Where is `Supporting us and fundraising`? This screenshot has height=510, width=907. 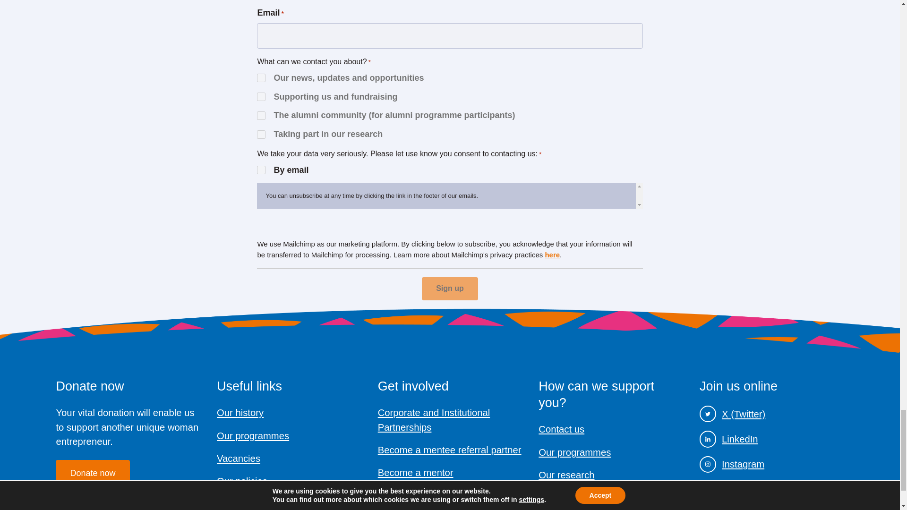 Supporting us and fundraising is located at coordinates (261, 96).